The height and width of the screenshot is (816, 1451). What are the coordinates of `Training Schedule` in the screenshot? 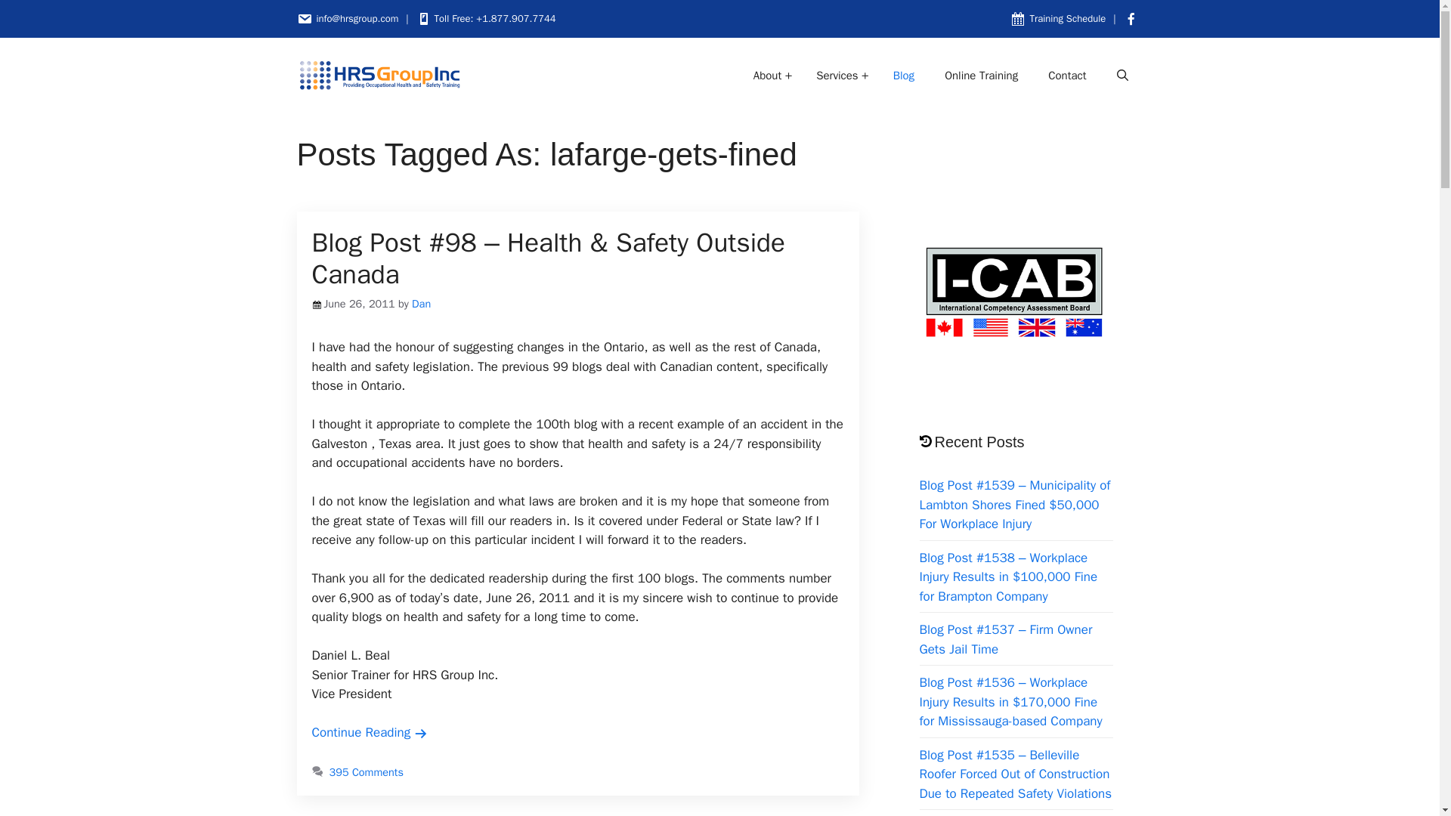 It's located at (1068, 18).